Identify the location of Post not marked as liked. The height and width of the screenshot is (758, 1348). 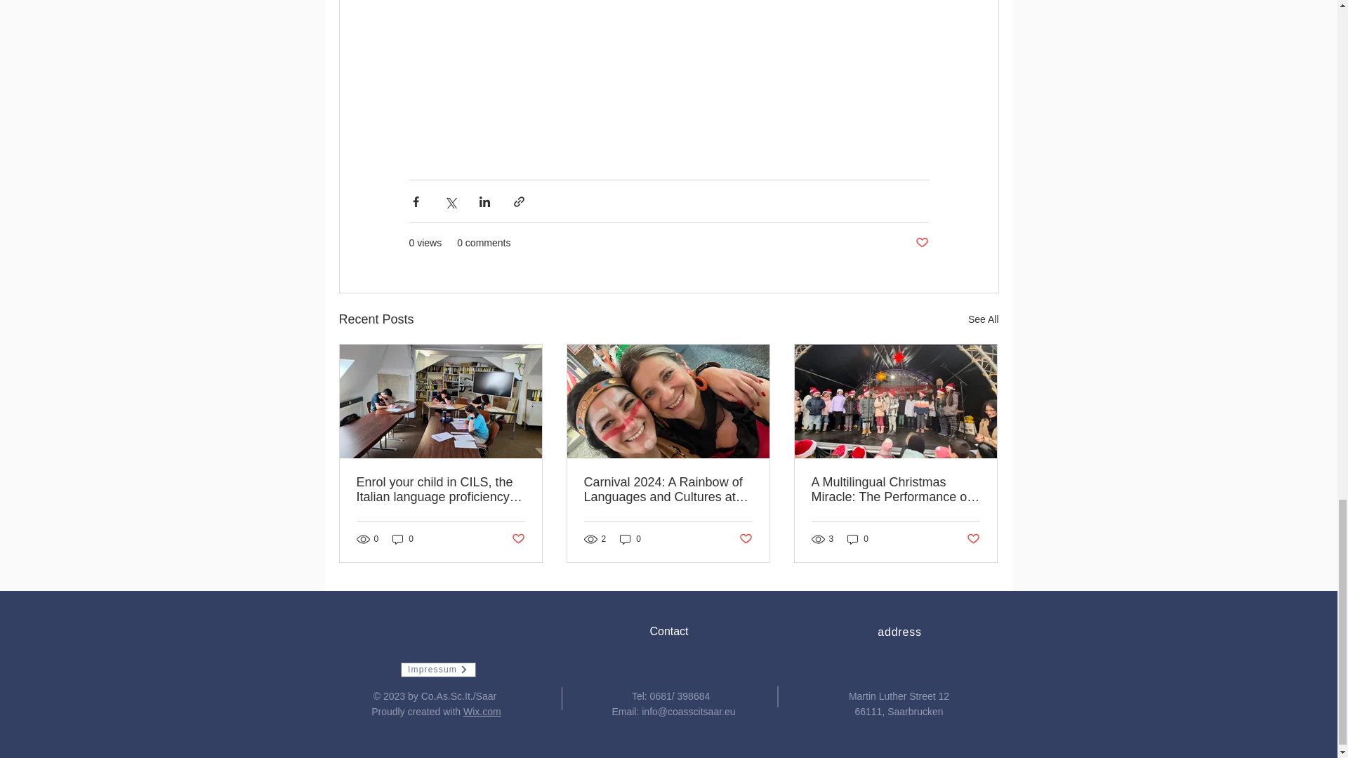
(517, 539).